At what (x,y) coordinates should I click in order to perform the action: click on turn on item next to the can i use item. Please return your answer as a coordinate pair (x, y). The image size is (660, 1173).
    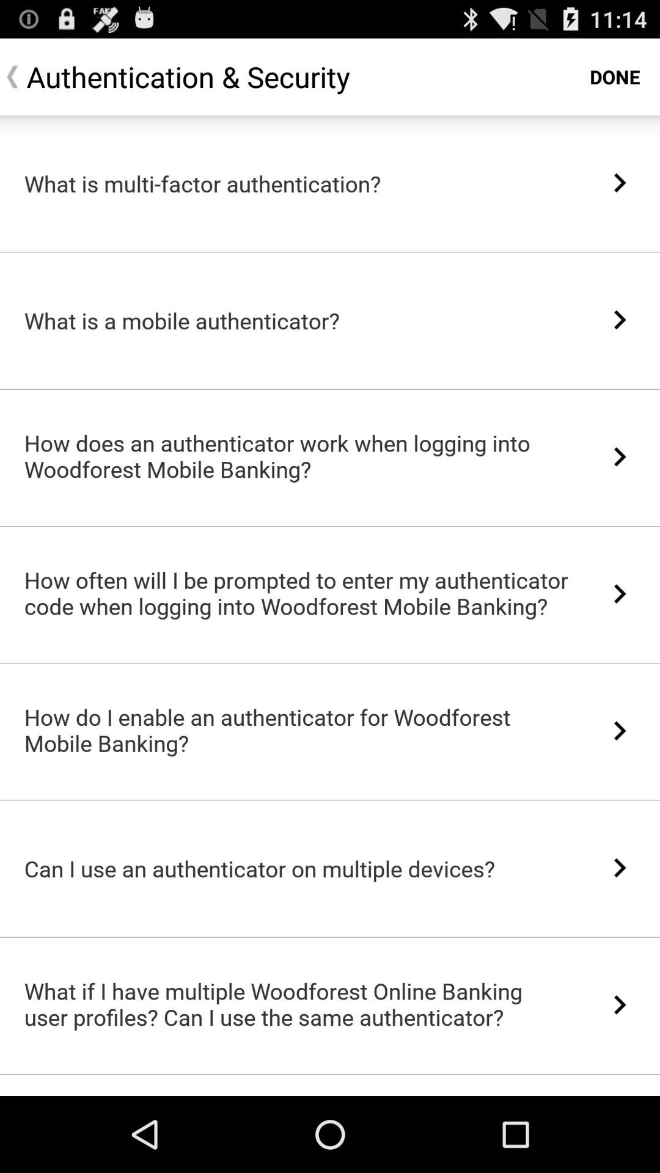
    Looking at the image, I should click on (620, 868).